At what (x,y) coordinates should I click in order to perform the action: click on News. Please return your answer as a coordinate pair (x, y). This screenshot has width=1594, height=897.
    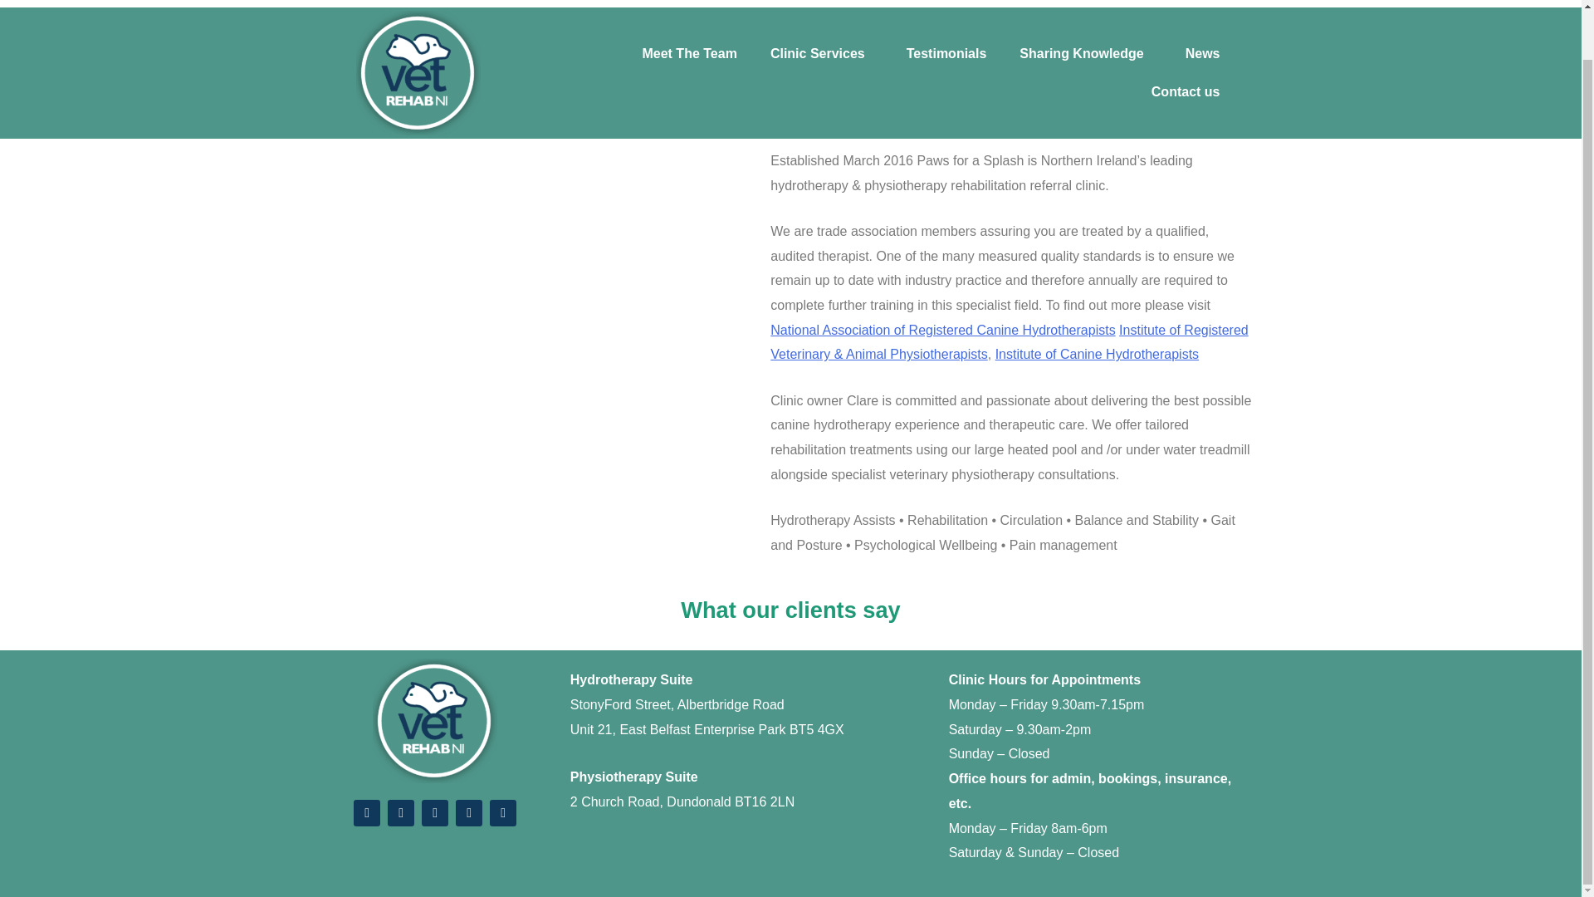
    Looking at the image, I should click on (1202, 36).